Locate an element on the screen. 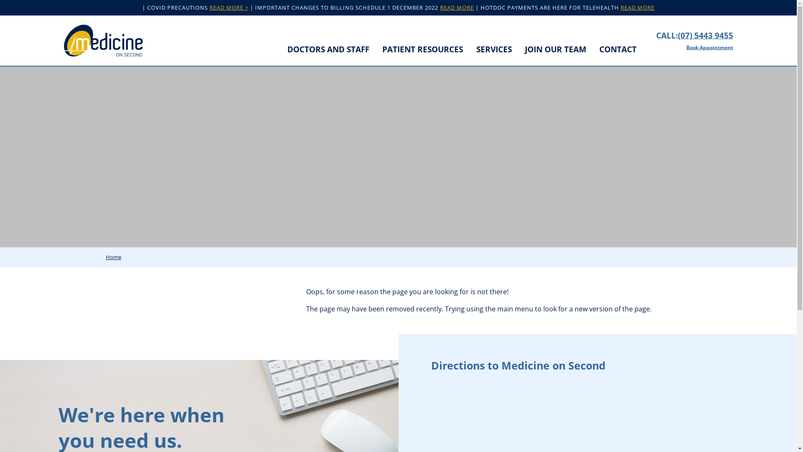 Image resolution: width=803 pixels, height=452 pixels. Home is located at coordinates (113, 257).